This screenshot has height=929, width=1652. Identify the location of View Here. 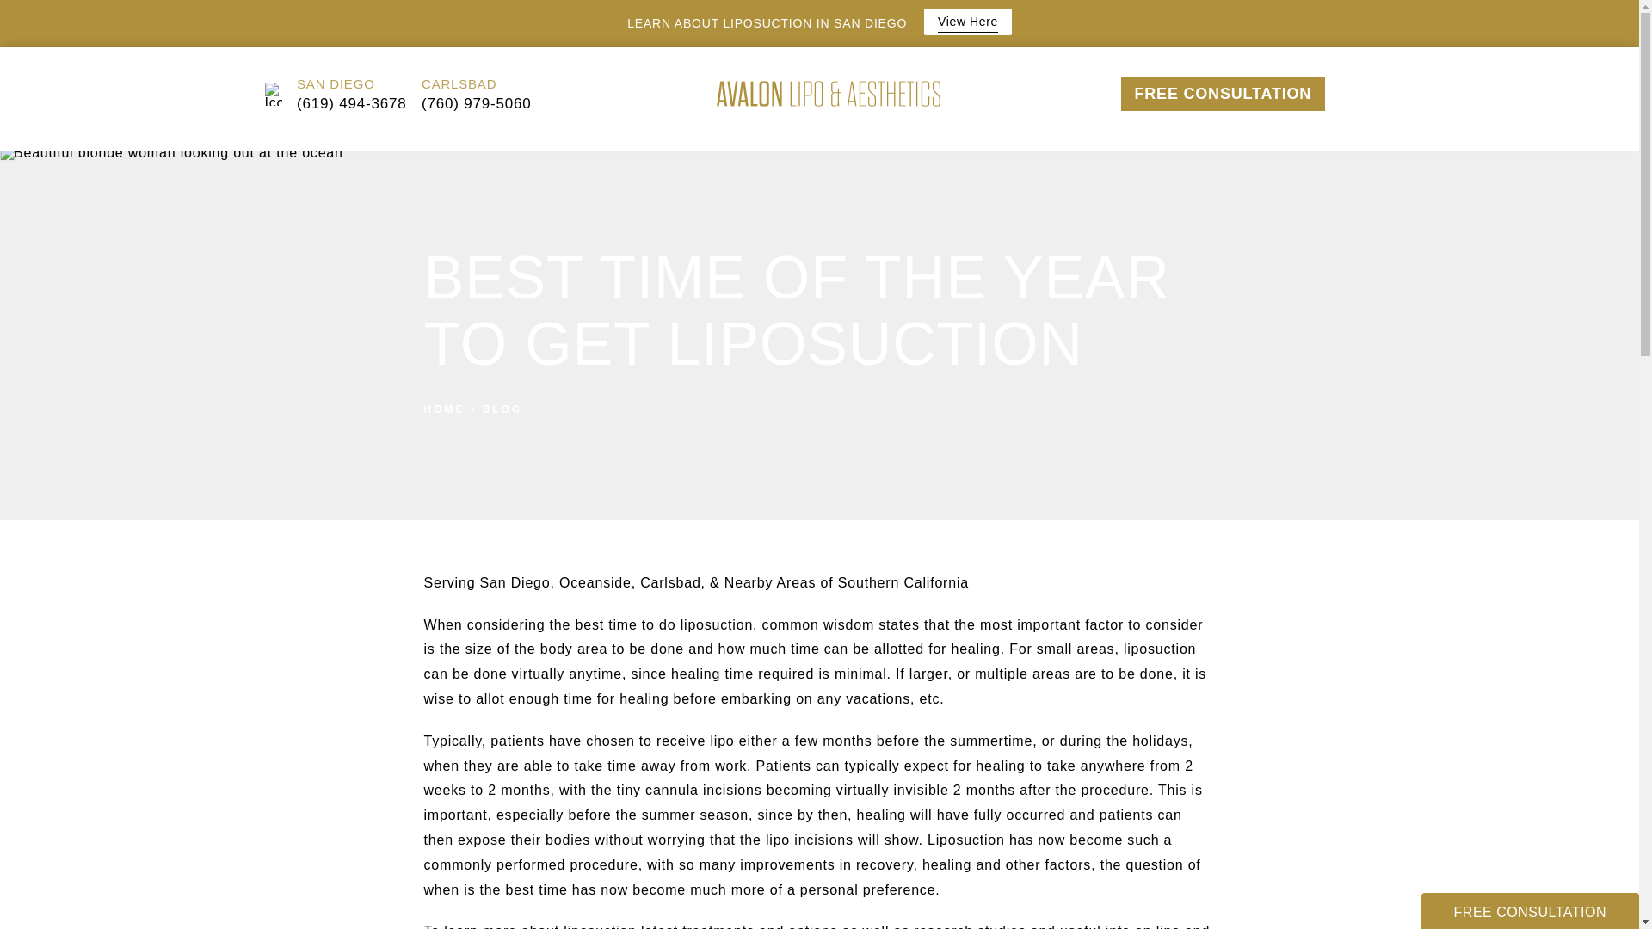
(967, 22).